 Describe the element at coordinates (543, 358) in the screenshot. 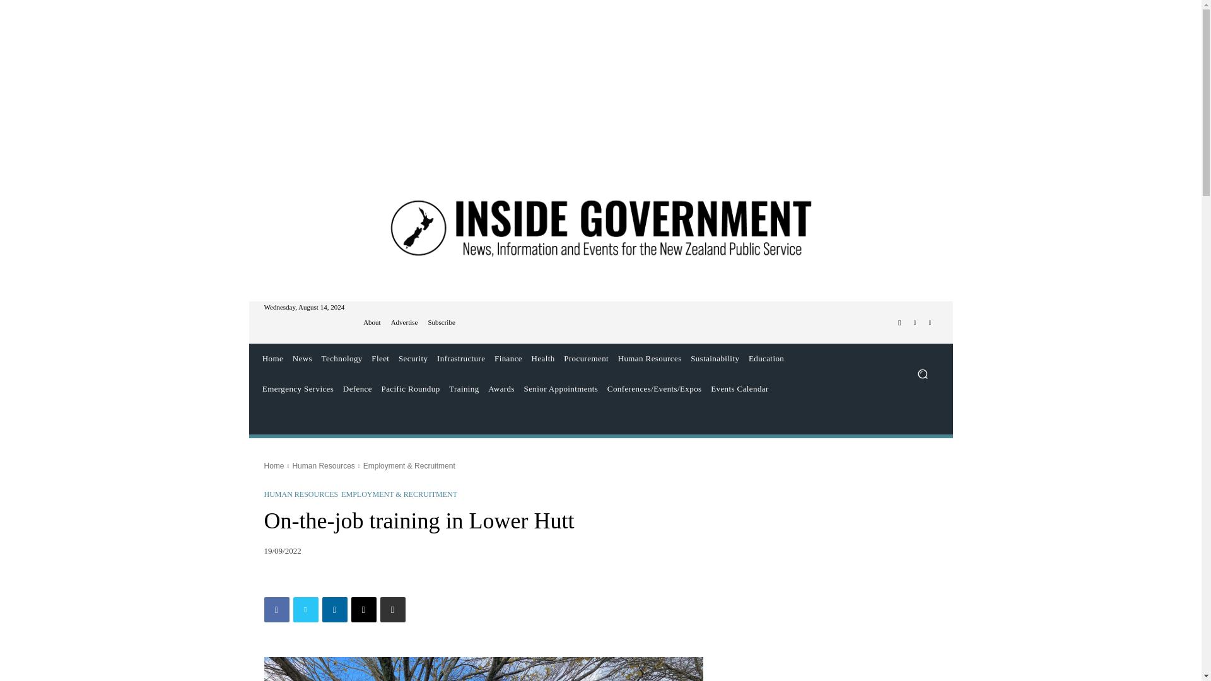

I see `Health` at that location.